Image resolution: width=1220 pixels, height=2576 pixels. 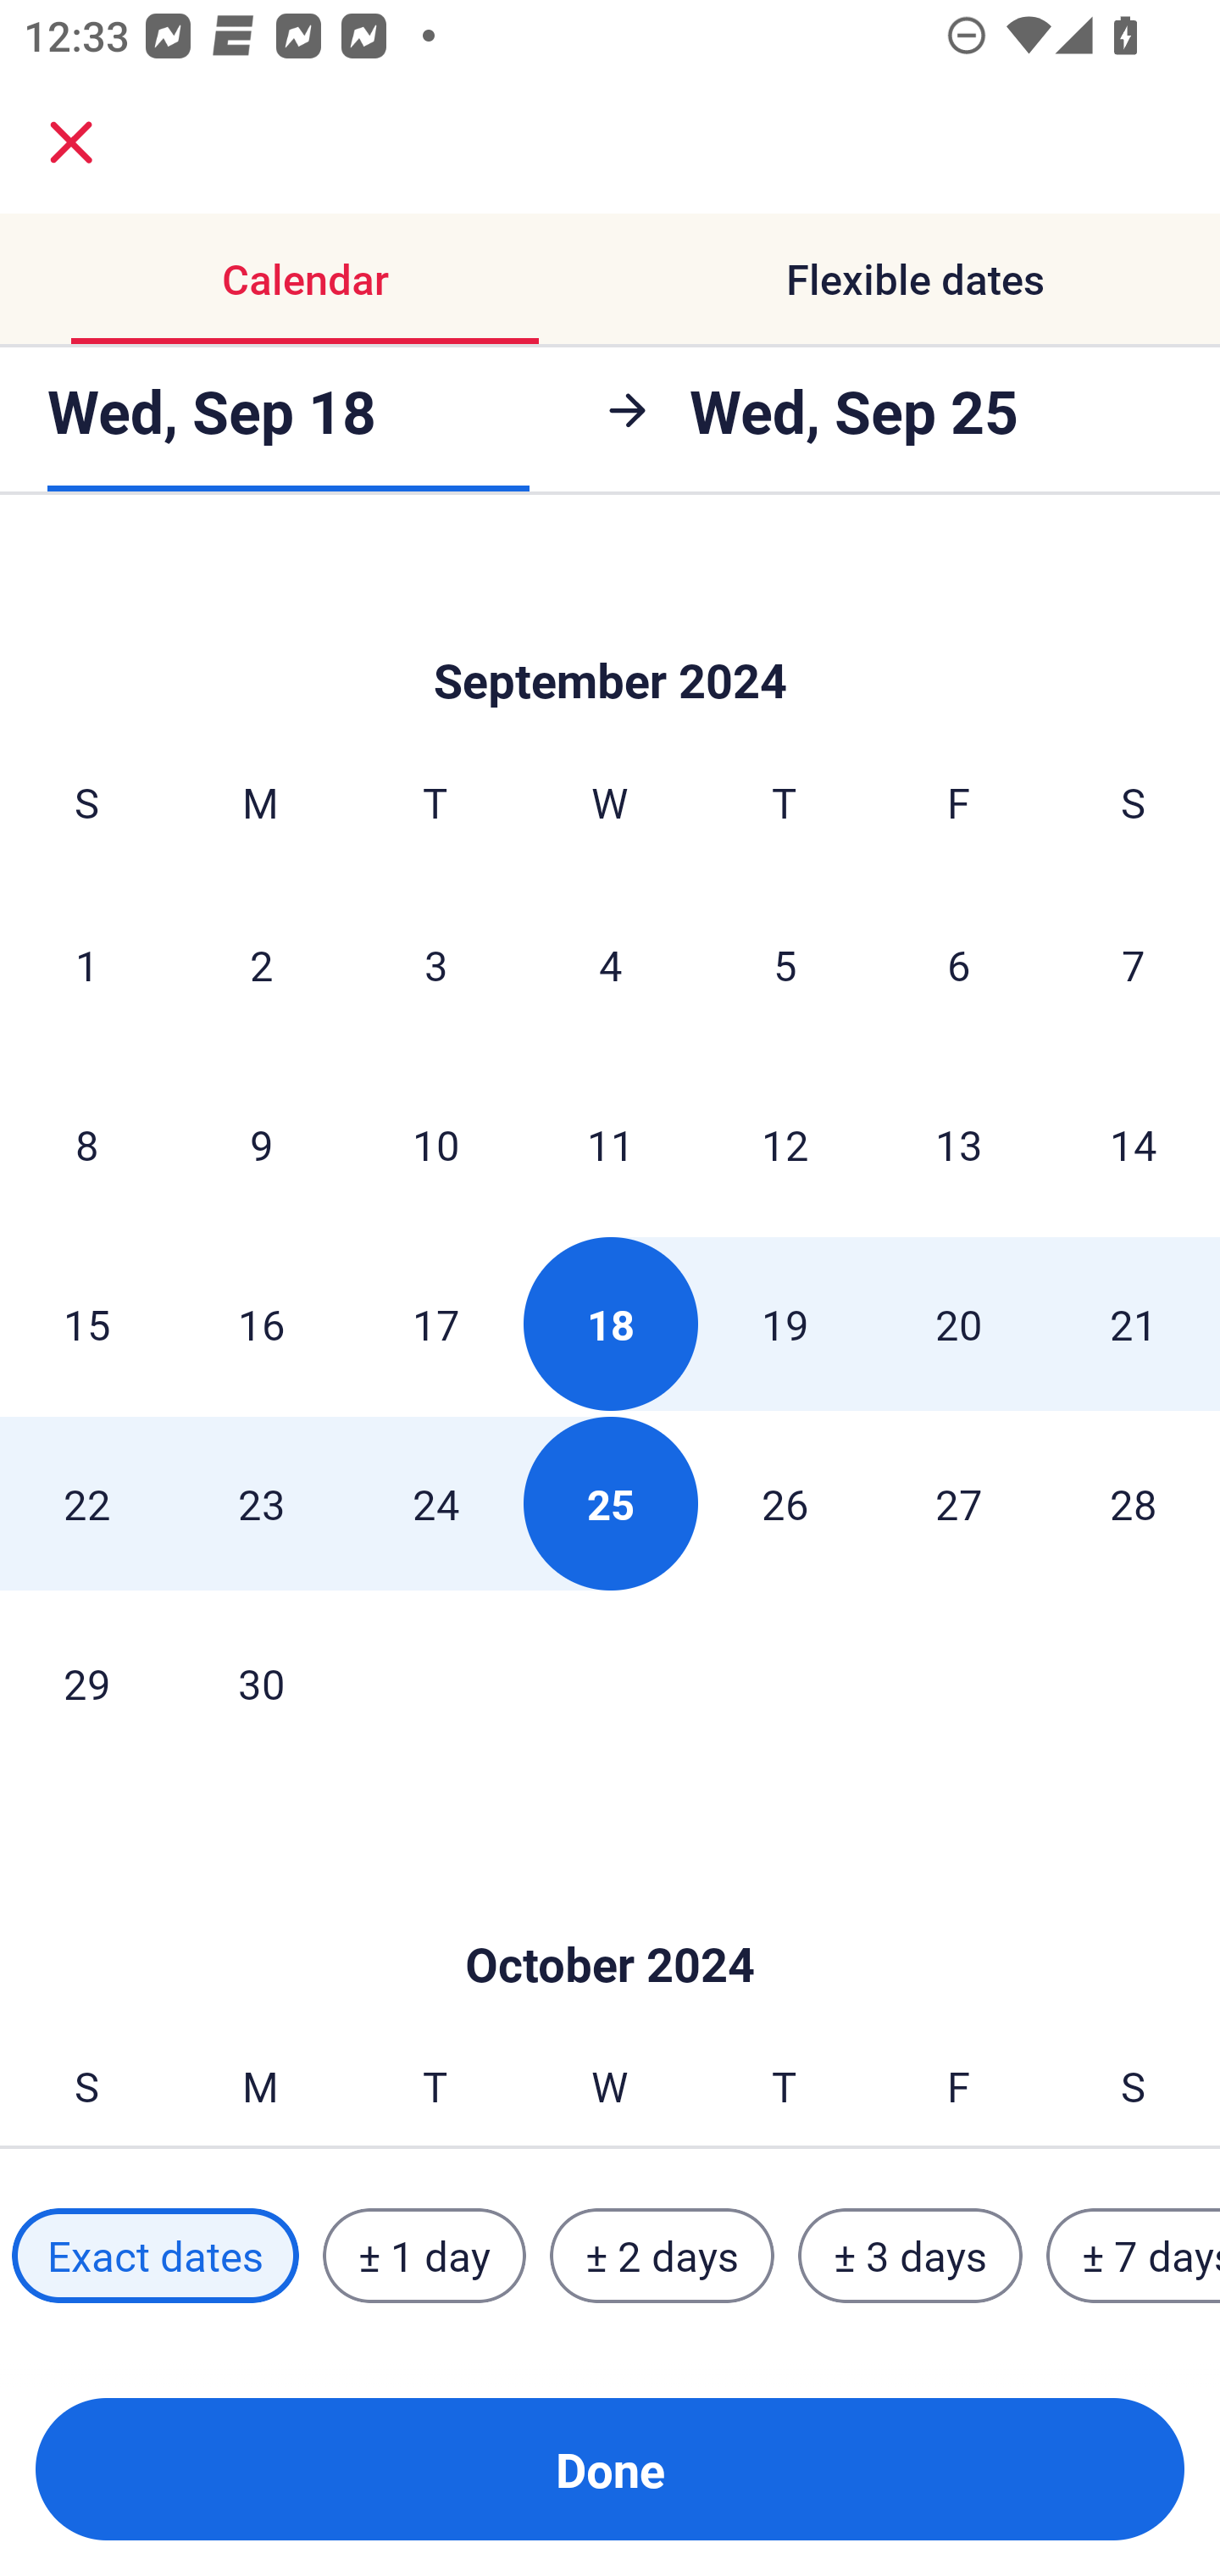 What do you see at coordinates (86, 1324) in the screenshot?
I see `15 Sunday, September 15, 2024` at bounding box center [86, 1324].